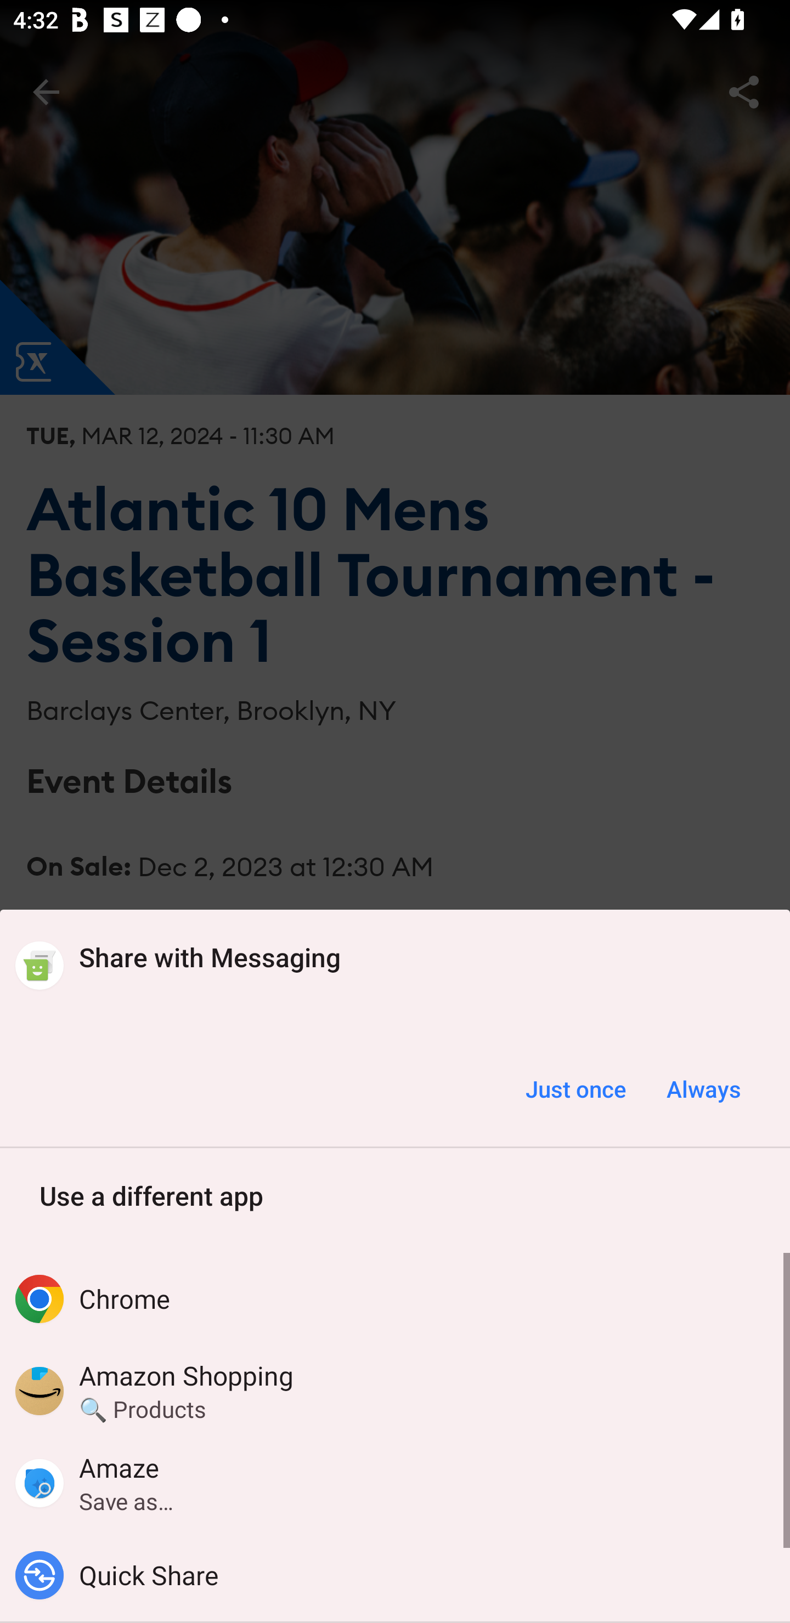 The width and height of the screenshot is (790, 1623). I want to click on Always, so click(703, 1089).